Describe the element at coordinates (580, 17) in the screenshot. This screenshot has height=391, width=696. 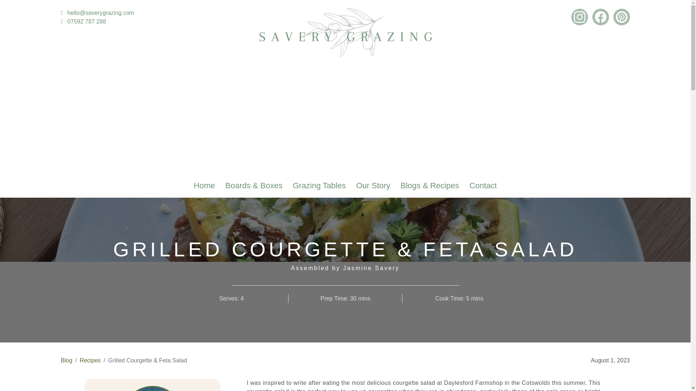
I see `Instagram` at that location.